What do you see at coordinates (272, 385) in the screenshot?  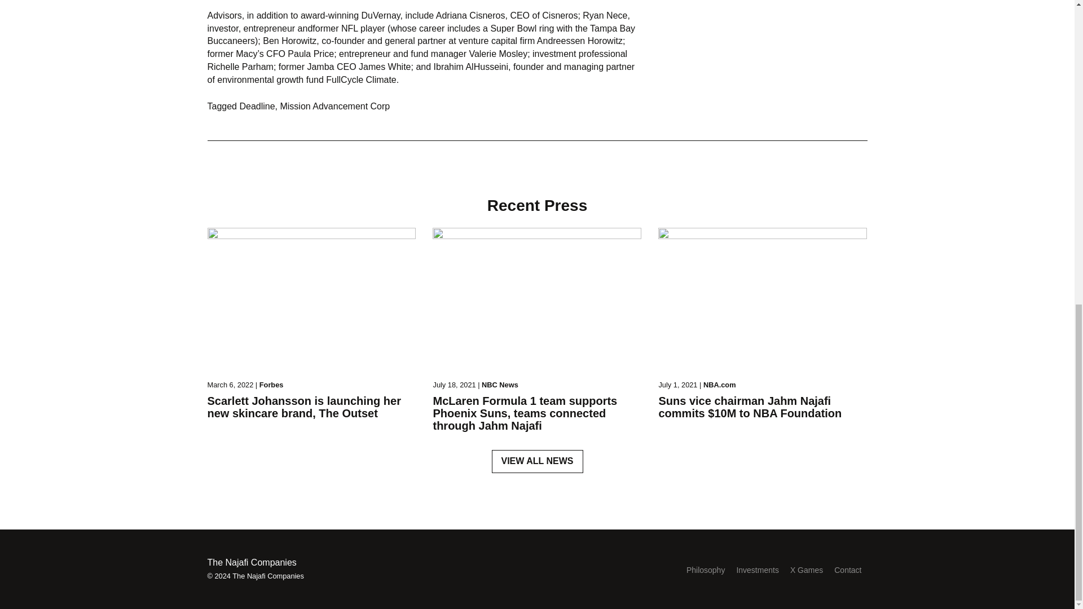 I see `Forbes` at bounding box center [272, 385].